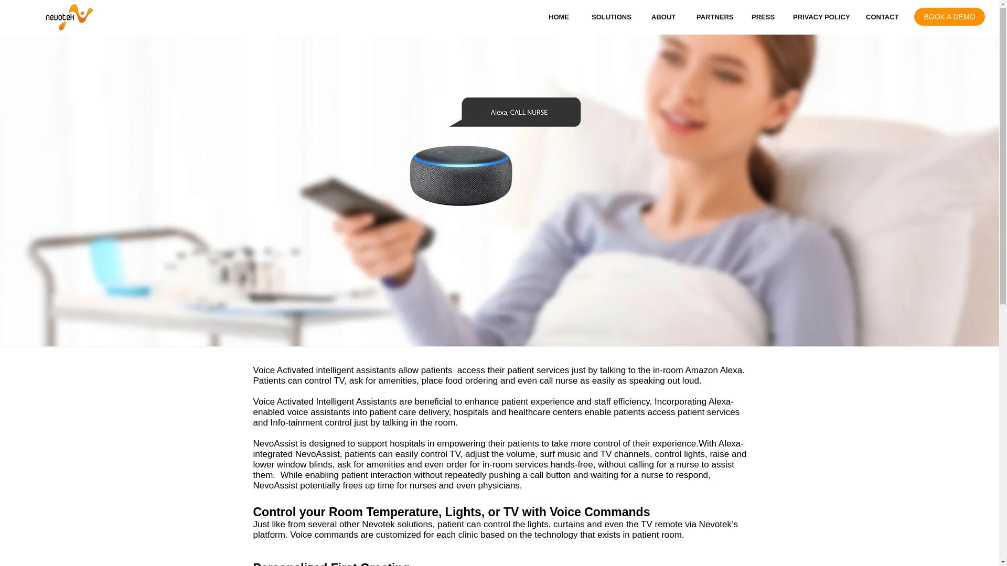 The height and width of the screenshot is (566, 1007). I want to click on HOME, so click(562, 17).